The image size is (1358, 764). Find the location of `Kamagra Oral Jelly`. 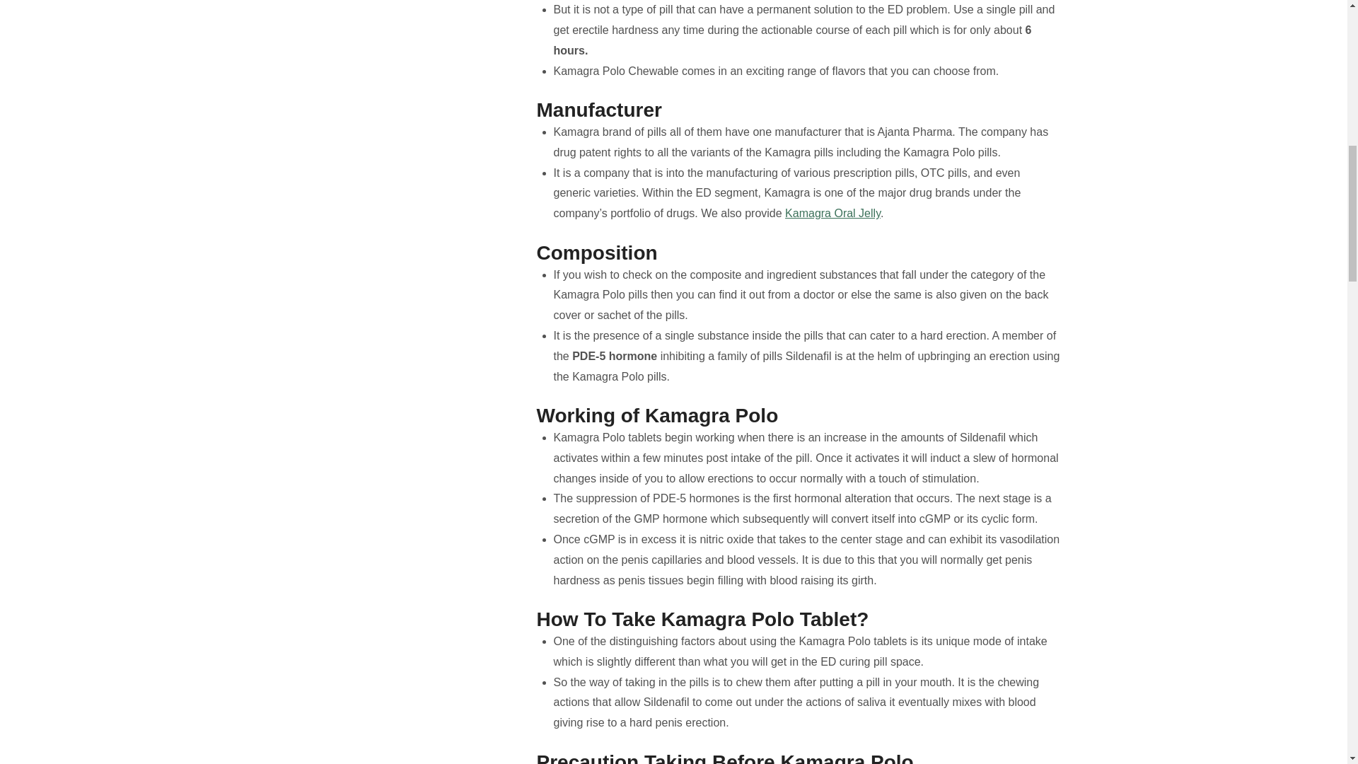

Kamagra Oral Jelly is located at coordinates (832, 212).